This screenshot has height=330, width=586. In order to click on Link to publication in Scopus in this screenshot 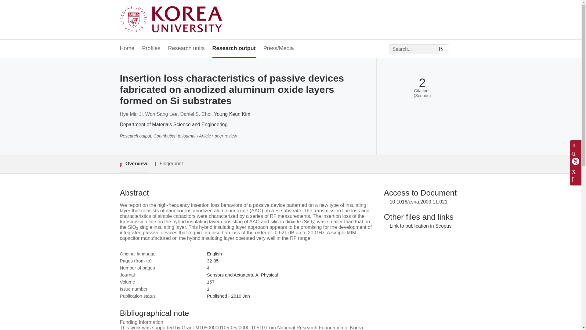, I will do `click(421, 226)`.